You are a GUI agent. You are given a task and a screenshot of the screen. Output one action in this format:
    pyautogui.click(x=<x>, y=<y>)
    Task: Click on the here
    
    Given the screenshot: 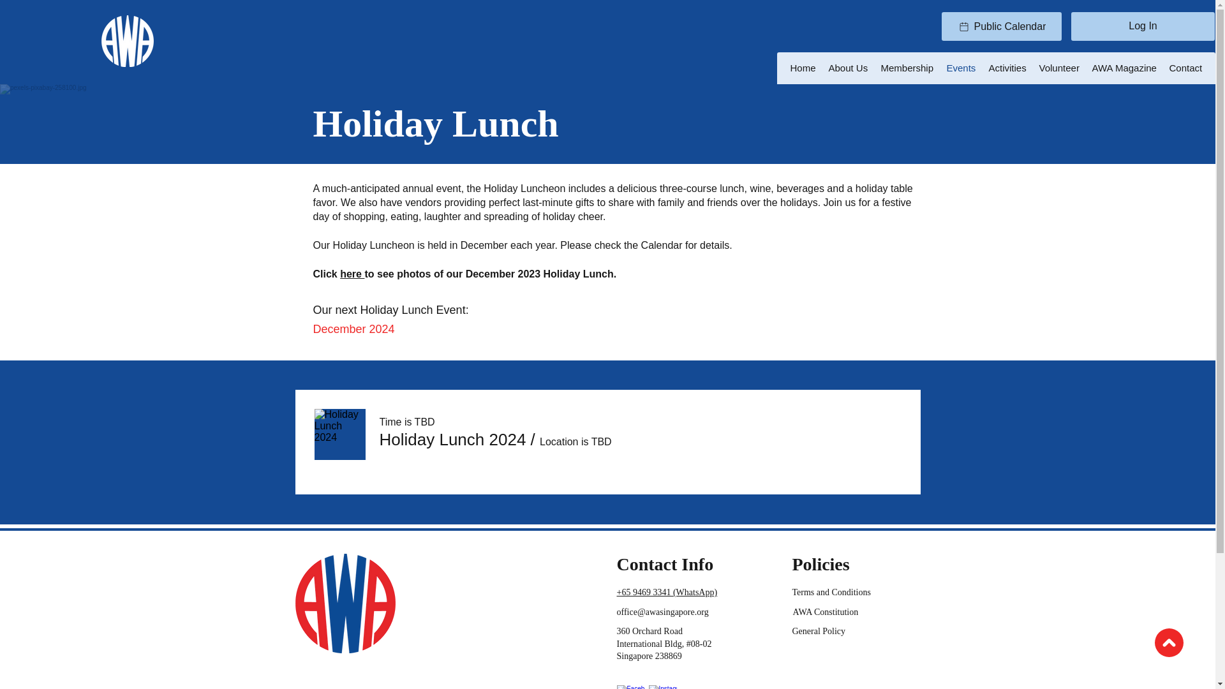 What is the action you would take?
    pyautogui.click(x=352, y=274)
    